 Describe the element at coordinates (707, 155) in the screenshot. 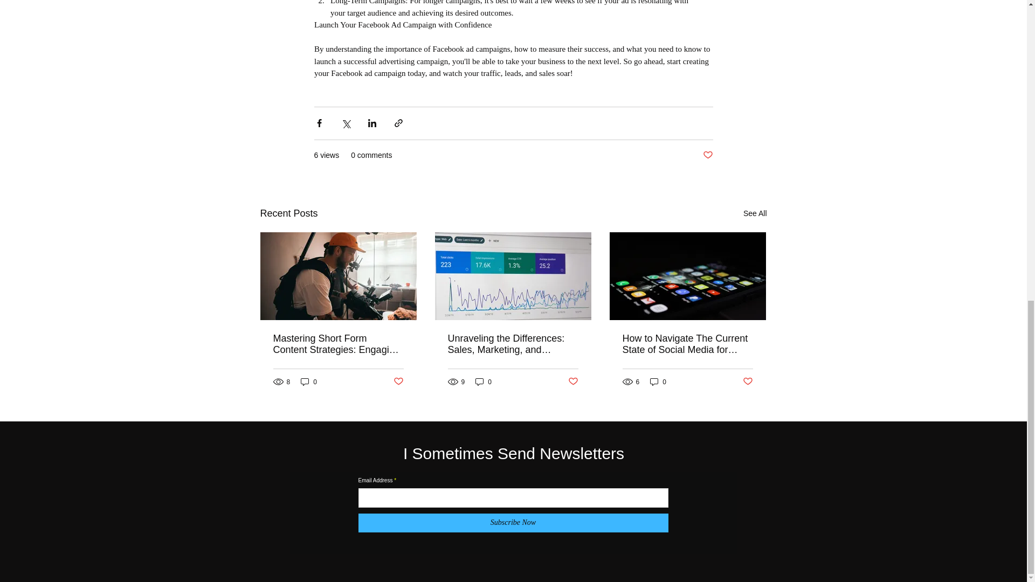

I see `Post not marked as liked` at that location.